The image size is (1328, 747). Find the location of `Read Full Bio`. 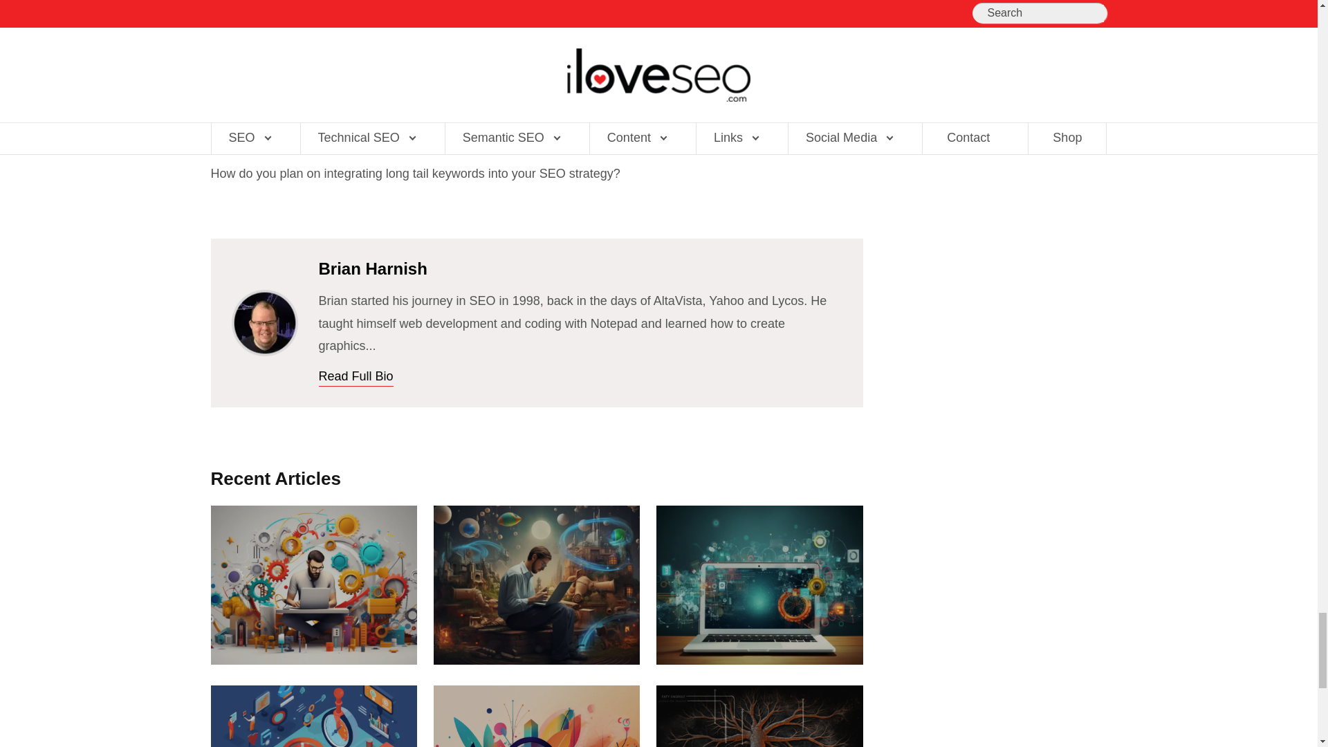

Read Full Bio is located at coordinates (356, 377).